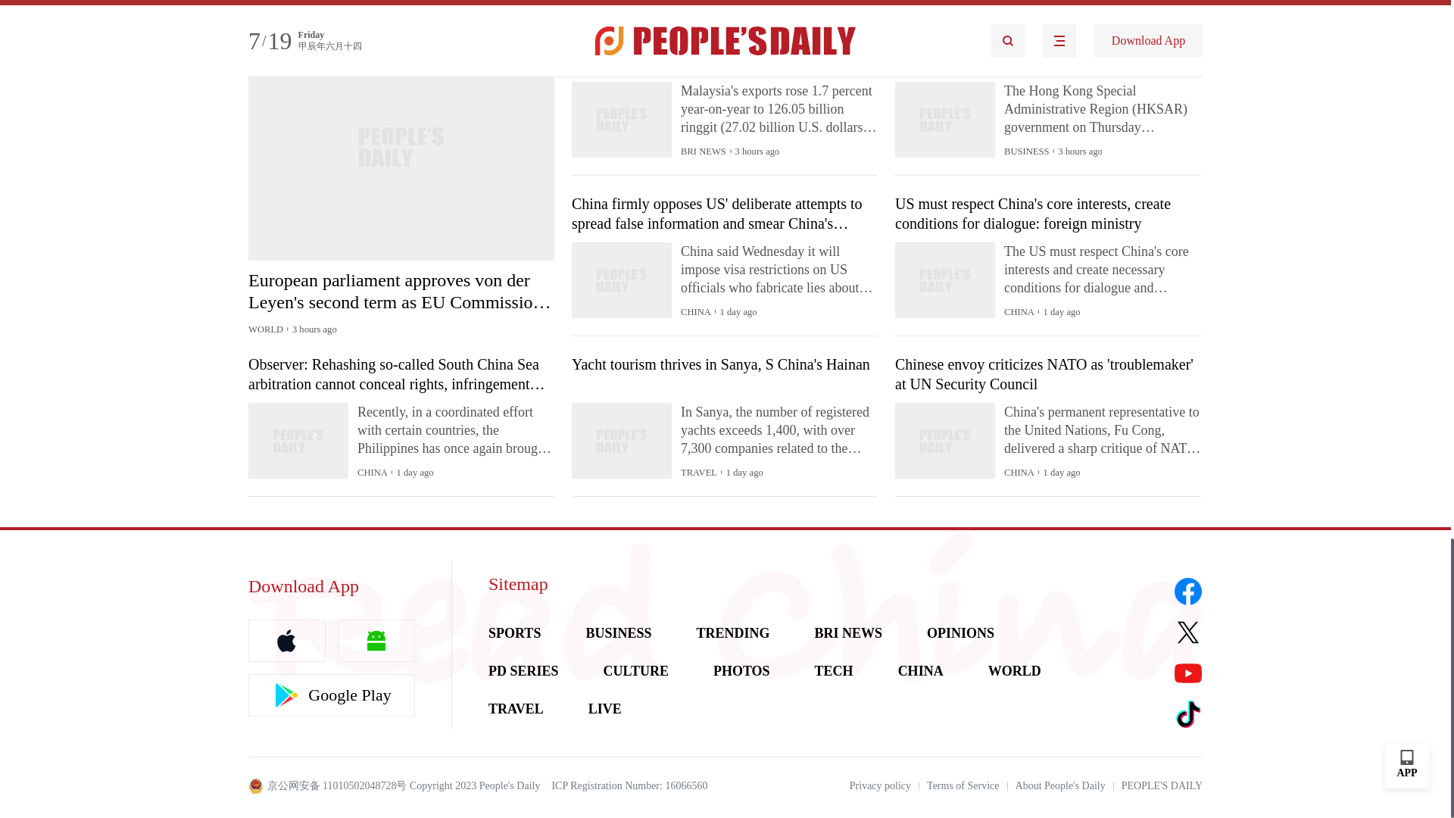 Image resolution: width=1454 pixels, height=818 pixels. Describe the element at coordinates (963, 786) in the screenshot. I see `Terms of Service` at that location.